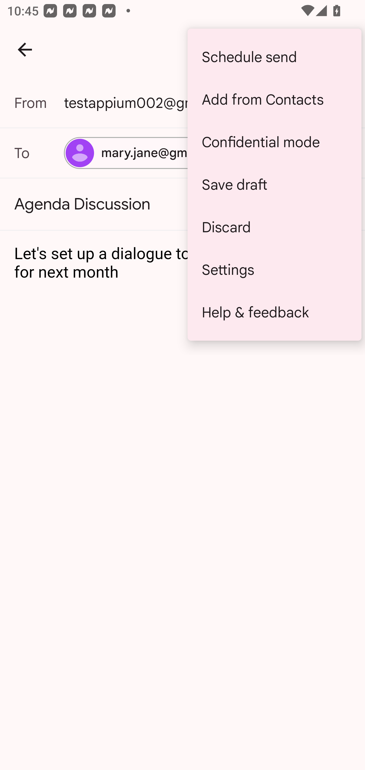  I want to click on Schedule send, so click(274, 57).